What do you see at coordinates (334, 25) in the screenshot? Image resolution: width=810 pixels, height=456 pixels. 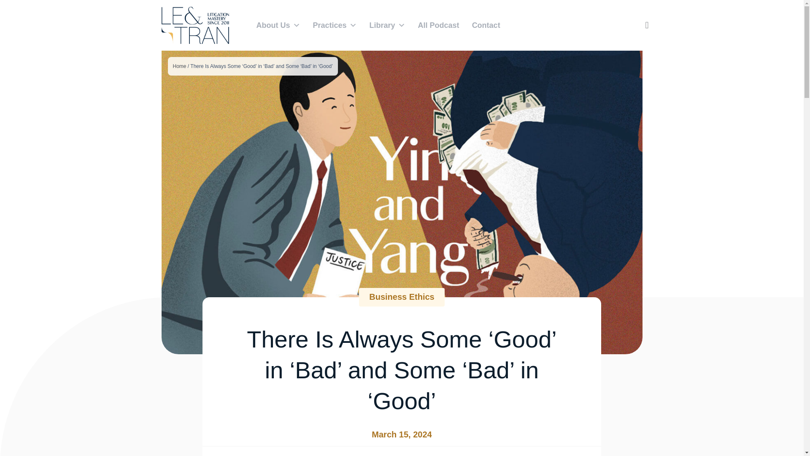 I see `Practices` at bounding box center [334, 25].